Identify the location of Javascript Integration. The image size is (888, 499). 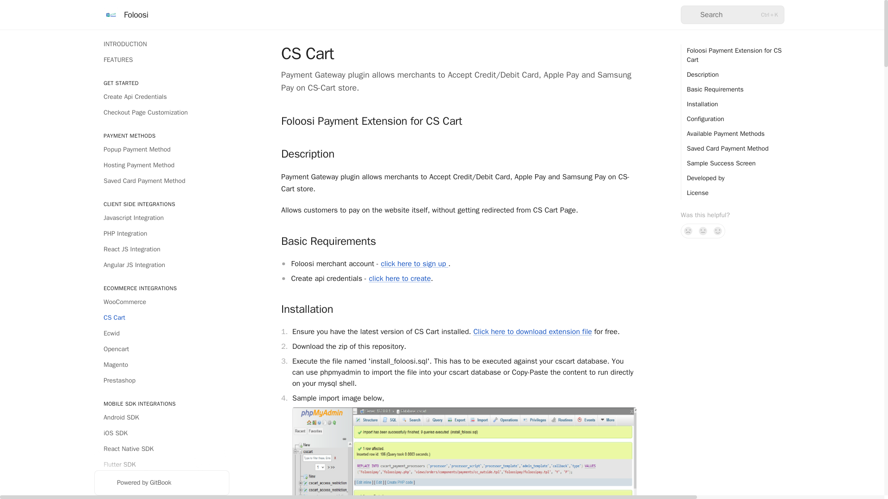
(161, 218).